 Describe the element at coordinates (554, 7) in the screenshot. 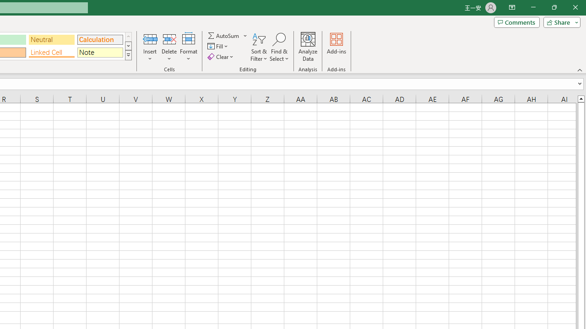

I see `Restore Down` at that location.